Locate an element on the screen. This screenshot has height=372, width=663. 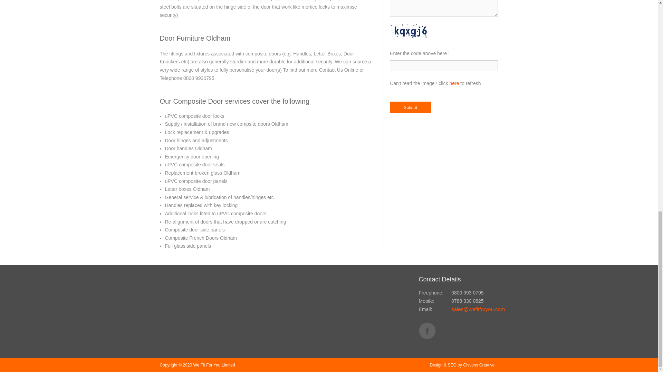
Submit is located at coordinates (410, 107).